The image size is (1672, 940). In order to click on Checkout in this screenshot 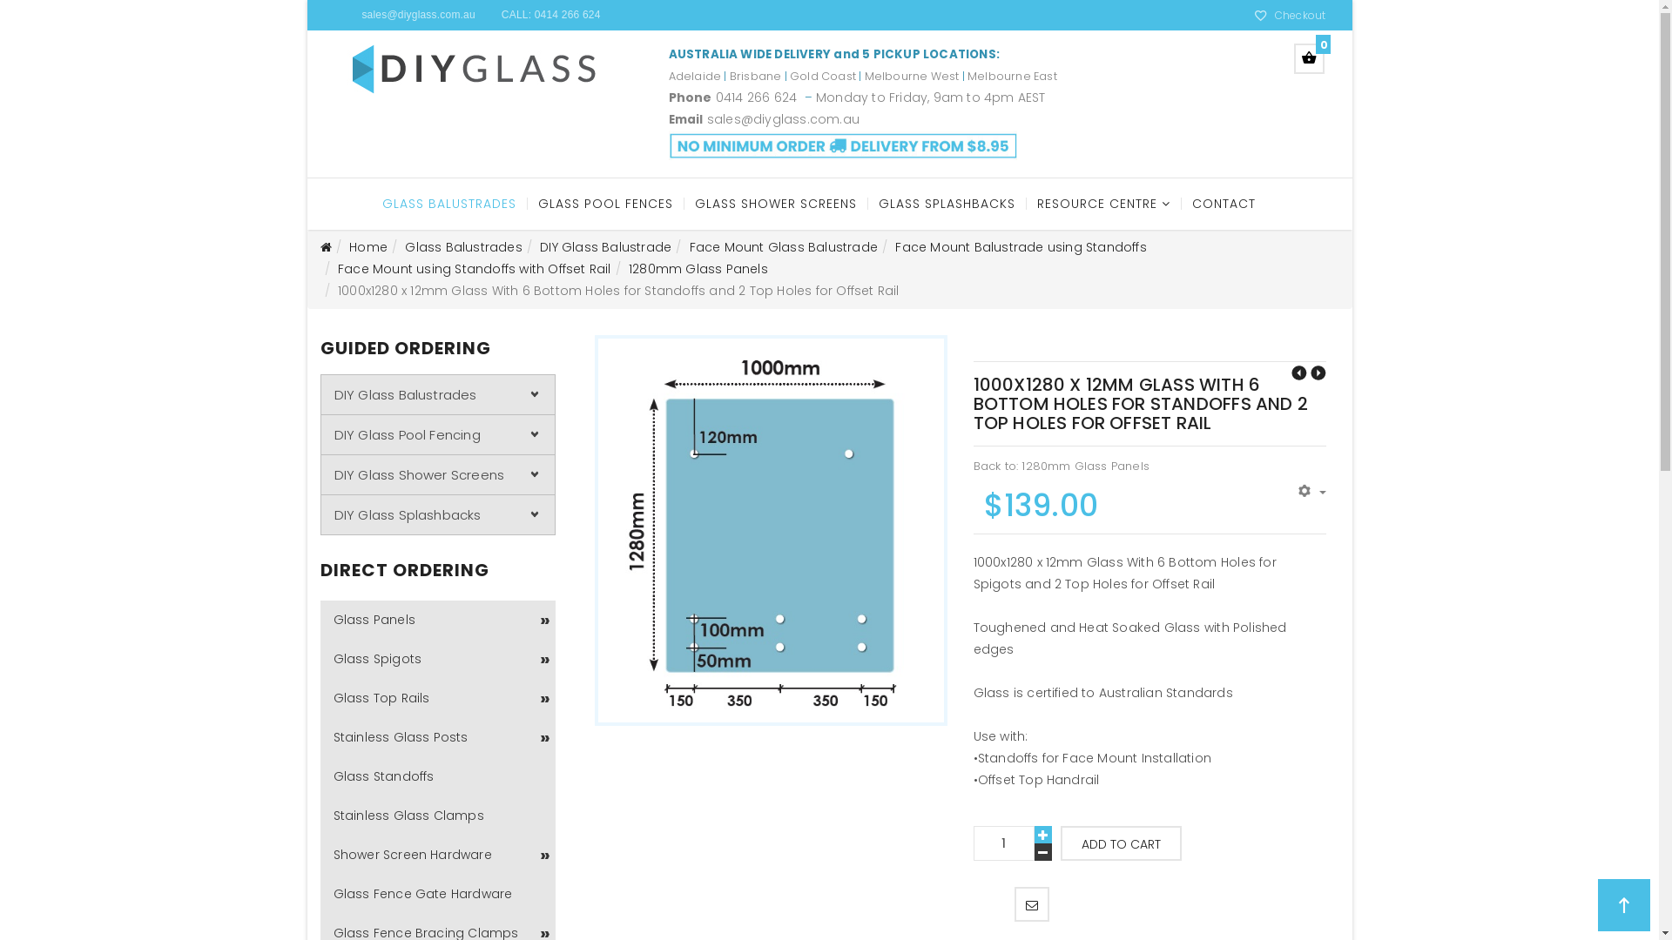, I will do `click(1301, 16)`.